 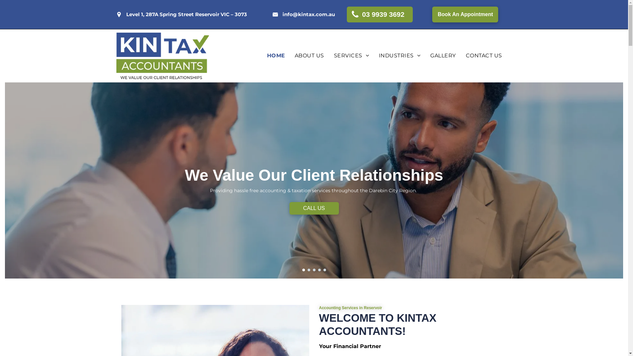 I want to click on SERVICES, so click(x=351, y=56).